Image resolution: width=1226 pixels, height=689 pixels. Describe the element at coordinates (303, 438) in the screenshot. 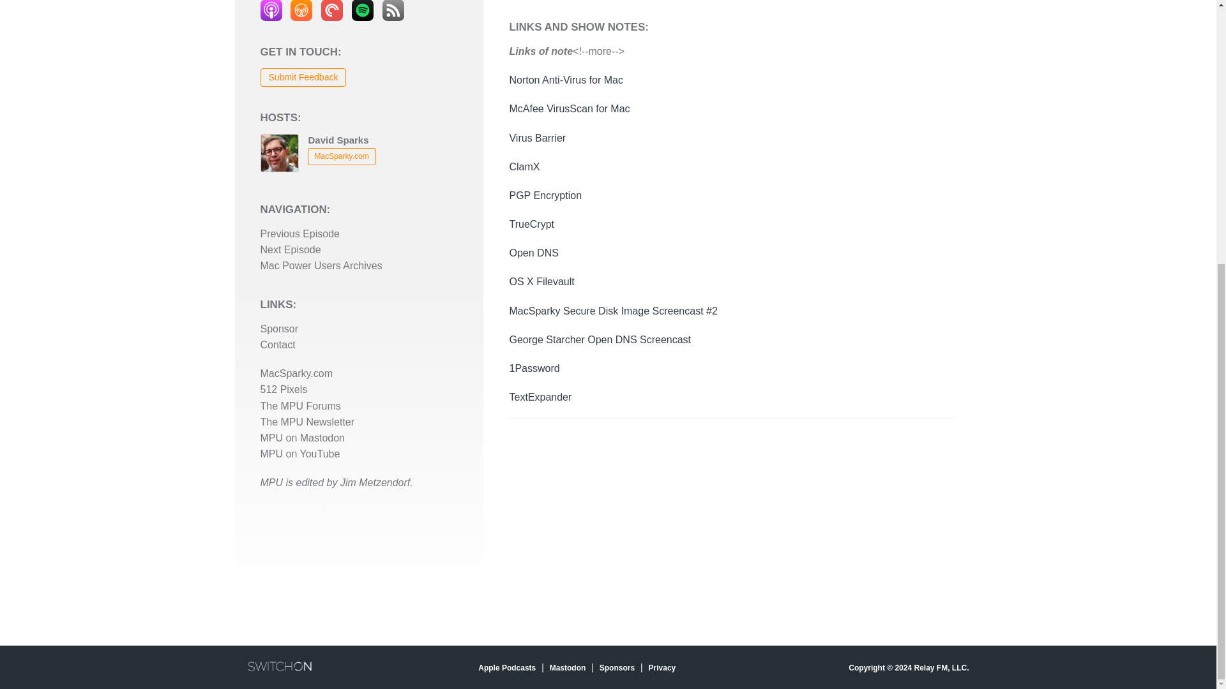

I see `MPU on Mastodon` at that location.